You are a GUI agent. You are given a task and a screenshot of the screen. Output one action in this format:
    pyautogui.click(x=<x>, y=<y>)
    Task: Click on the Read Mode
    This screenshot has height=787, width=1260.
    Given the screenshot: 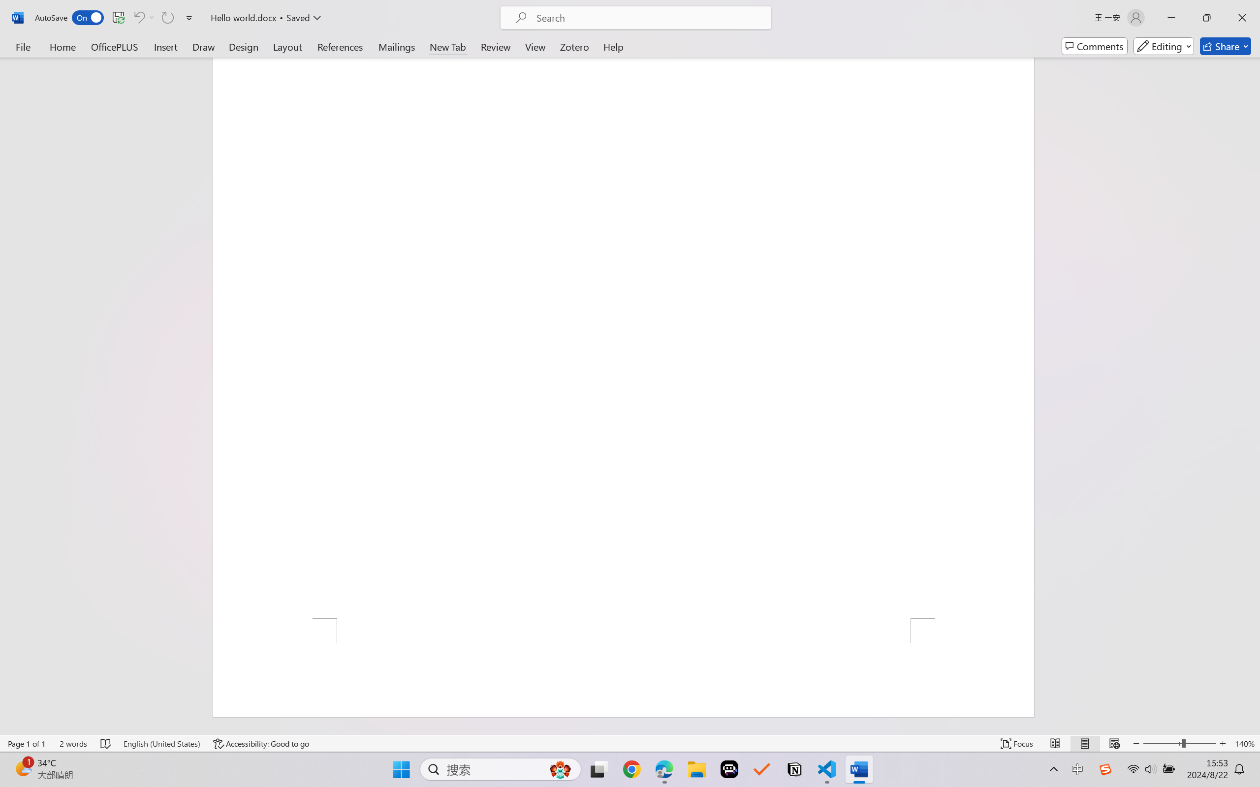 What is the action you would take?
    pyautogui.click(x=1056, y=744)
    